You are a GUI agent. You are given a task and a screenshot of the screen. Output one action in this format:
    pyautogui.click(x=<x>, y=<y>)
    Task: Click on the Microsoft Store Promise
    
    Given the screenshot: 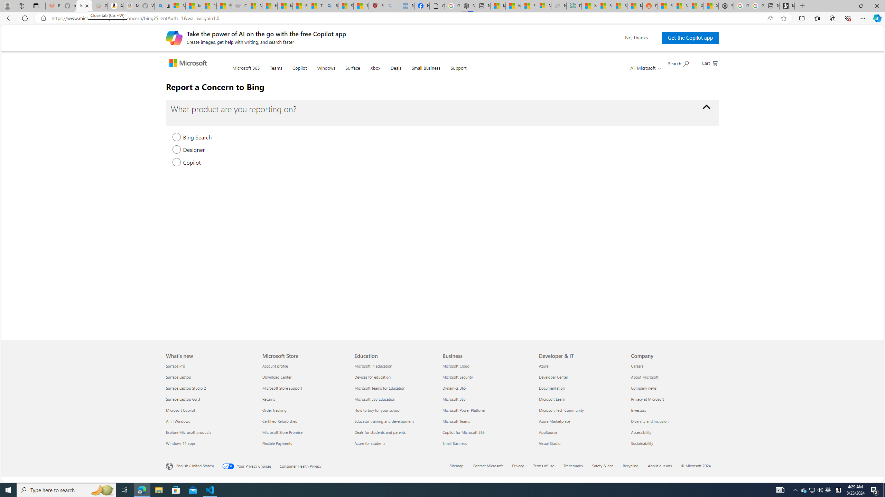 What is the action you would take?
    pyautogui.click(x=304, y=432)
    